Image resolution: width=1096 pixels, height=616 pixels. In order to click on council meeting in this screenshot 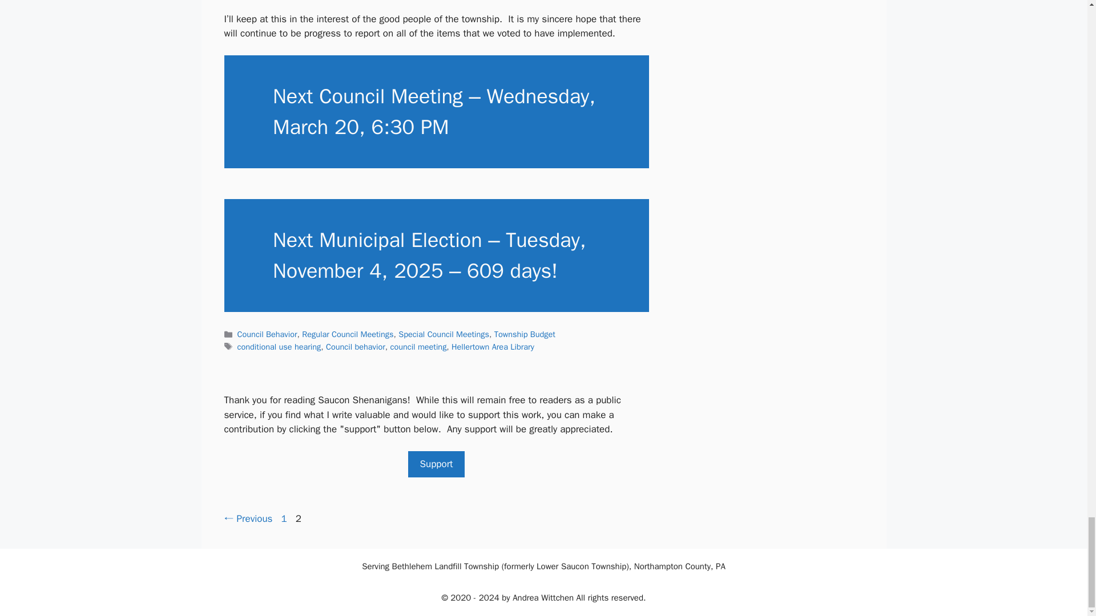, I will do `click(418, 347)`.